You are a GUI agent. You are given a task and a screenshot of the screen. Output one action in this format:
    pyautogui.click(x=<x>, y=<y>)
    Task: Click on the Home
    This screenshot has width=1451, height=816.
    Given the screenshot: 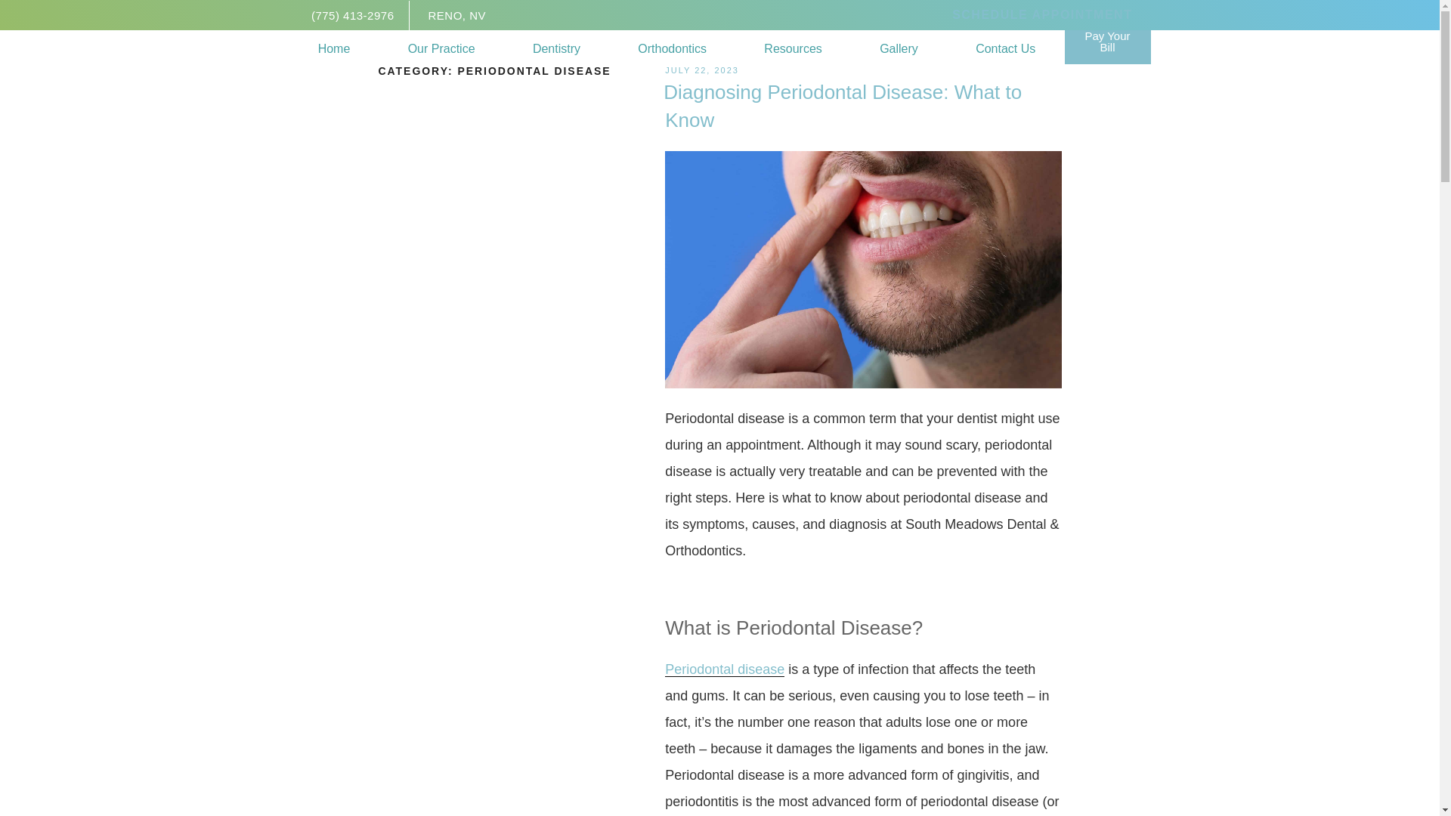 What is the action you would take?
    pyautogui.click(x=334, y=49)
    